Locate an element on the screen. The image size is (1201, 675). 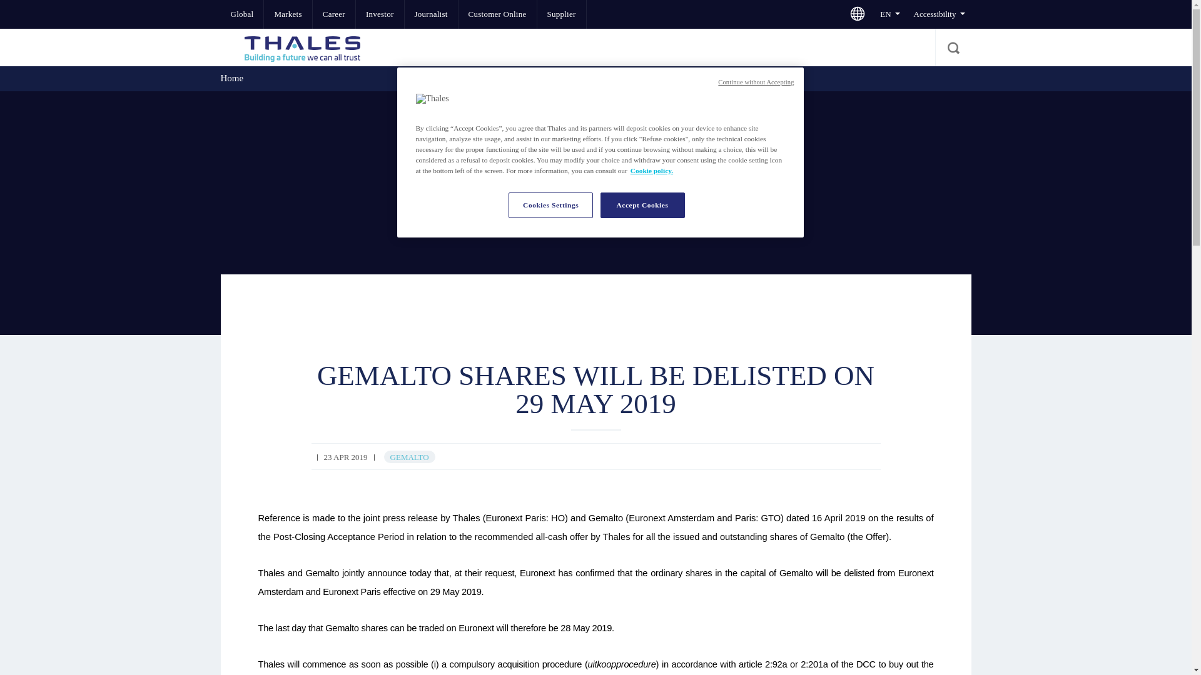
GEMALTO is located at coordinates (409, 456).